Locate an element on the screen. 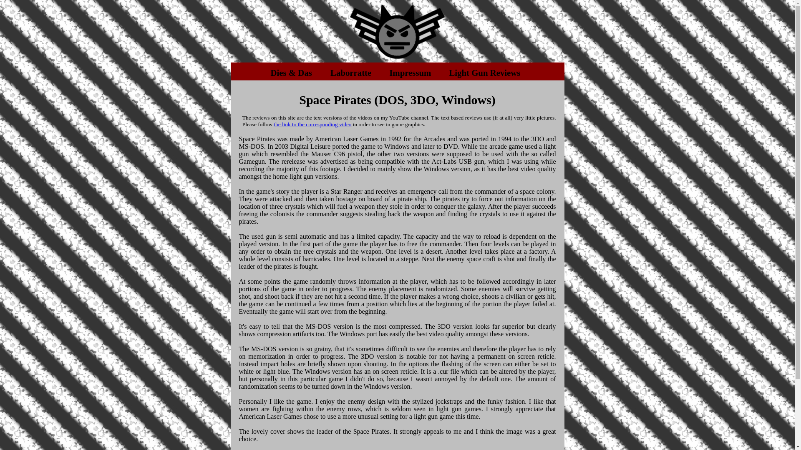 Image resolution: width=801 pixels, height=450 pixels. Light Gun Reviews is located at coordinates (484, 72).